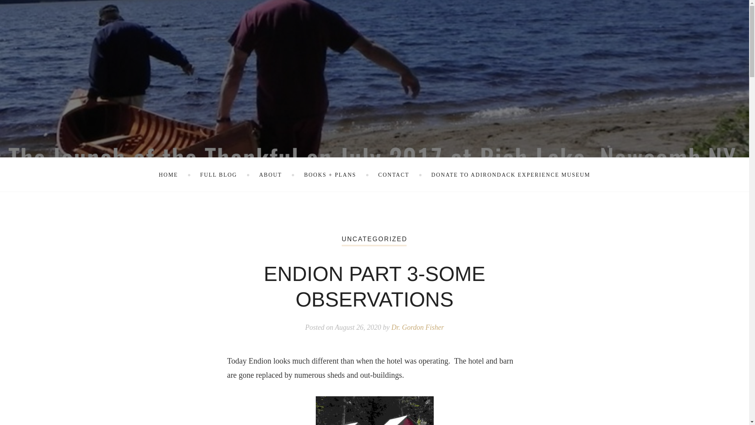  Describe the element at coordinates (168, 175) in the screenshot. I see `HOME` at that location.